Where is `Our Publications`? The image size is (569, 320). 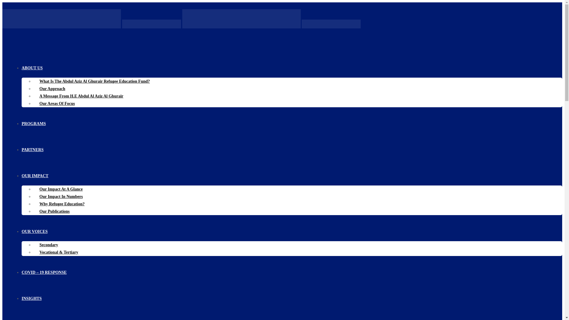 Our Publications is located at coordinates (55, 212).